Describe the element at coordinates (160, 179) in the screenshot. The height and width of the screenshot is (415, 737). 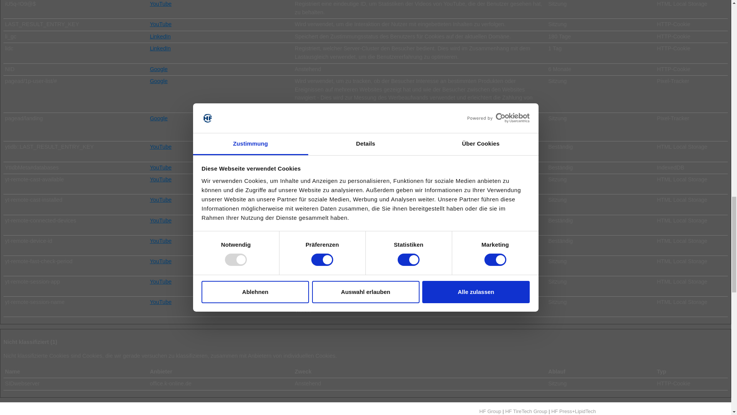
I see `YouTube` at that location.